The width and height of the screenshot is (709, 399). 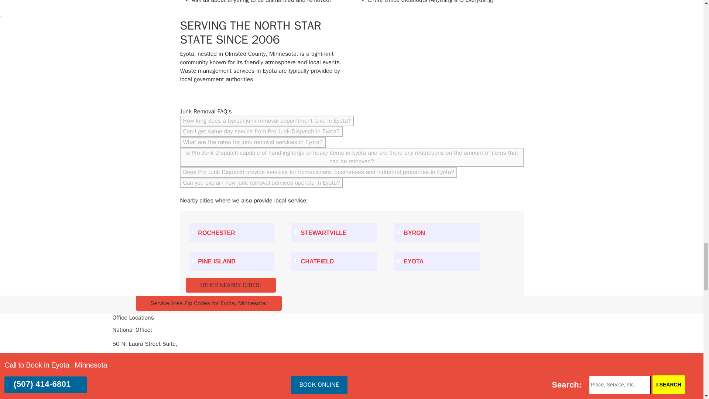 What do you see at coordinates (231, 261) in the screenshot?
I see `Goodhue County, MN - T233 - Pine Island` at bounding box center [231, 261].